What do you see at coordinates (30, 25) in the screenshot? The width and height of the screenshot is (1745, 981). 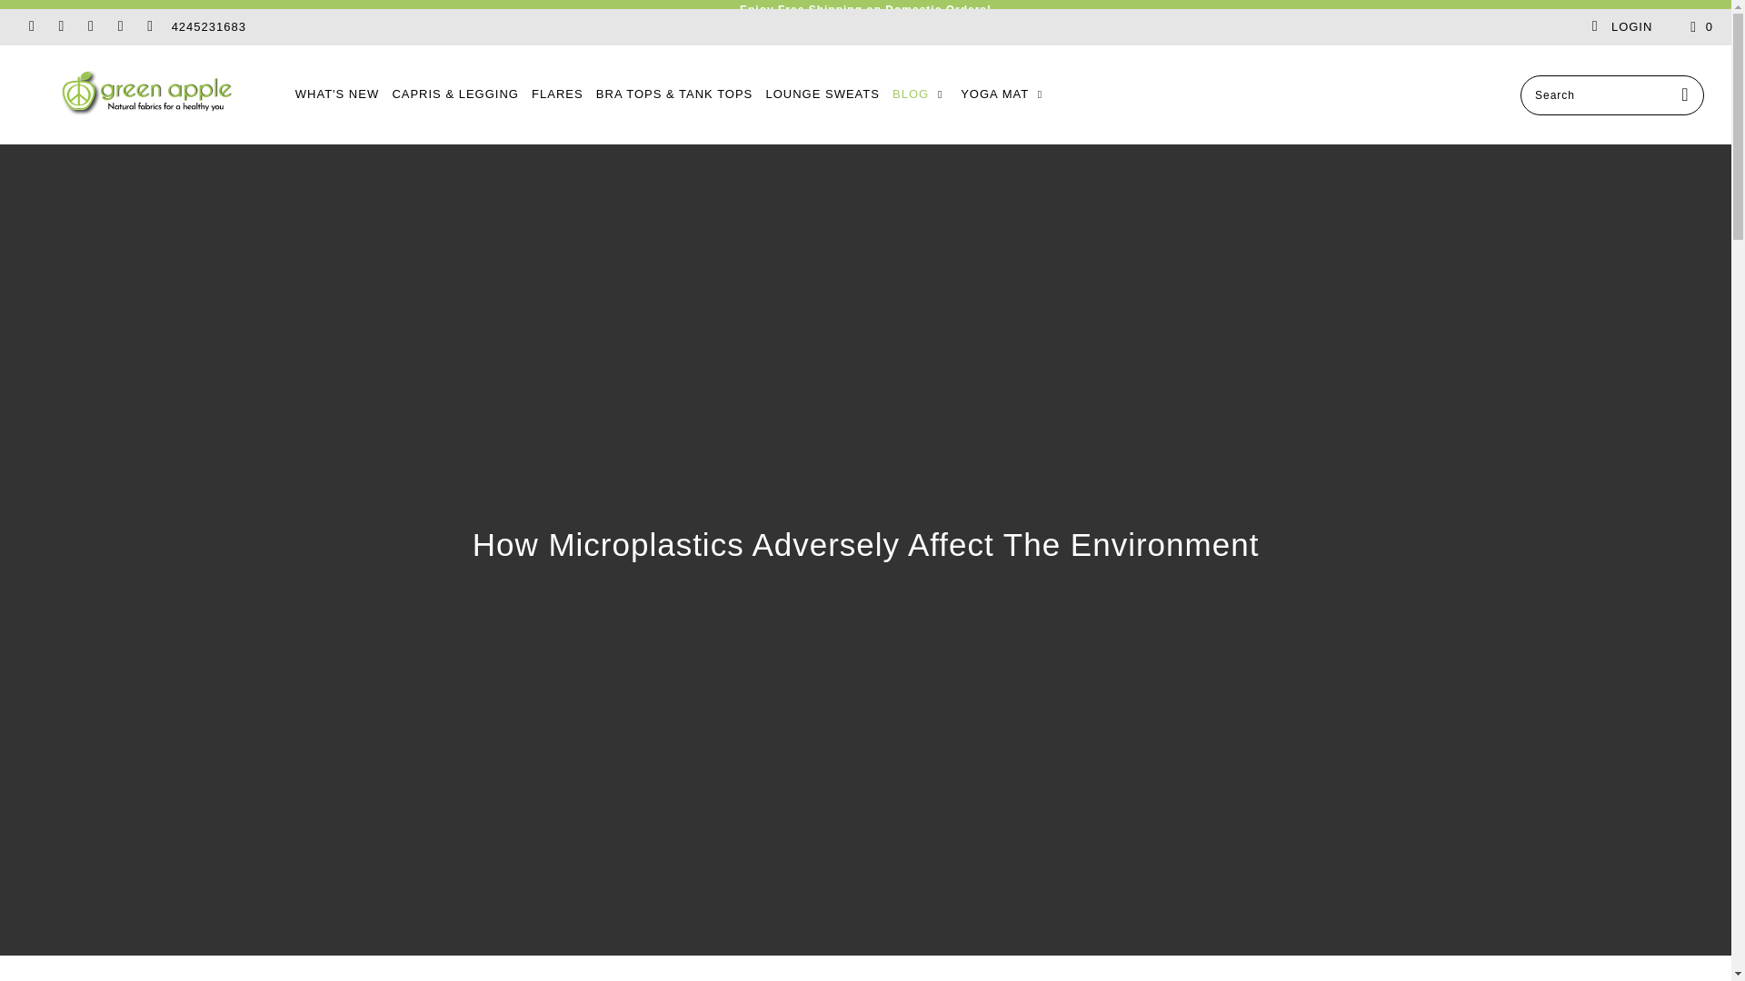 I see `Green Apple Active  on Twitter` at bounding box center [30, 25].